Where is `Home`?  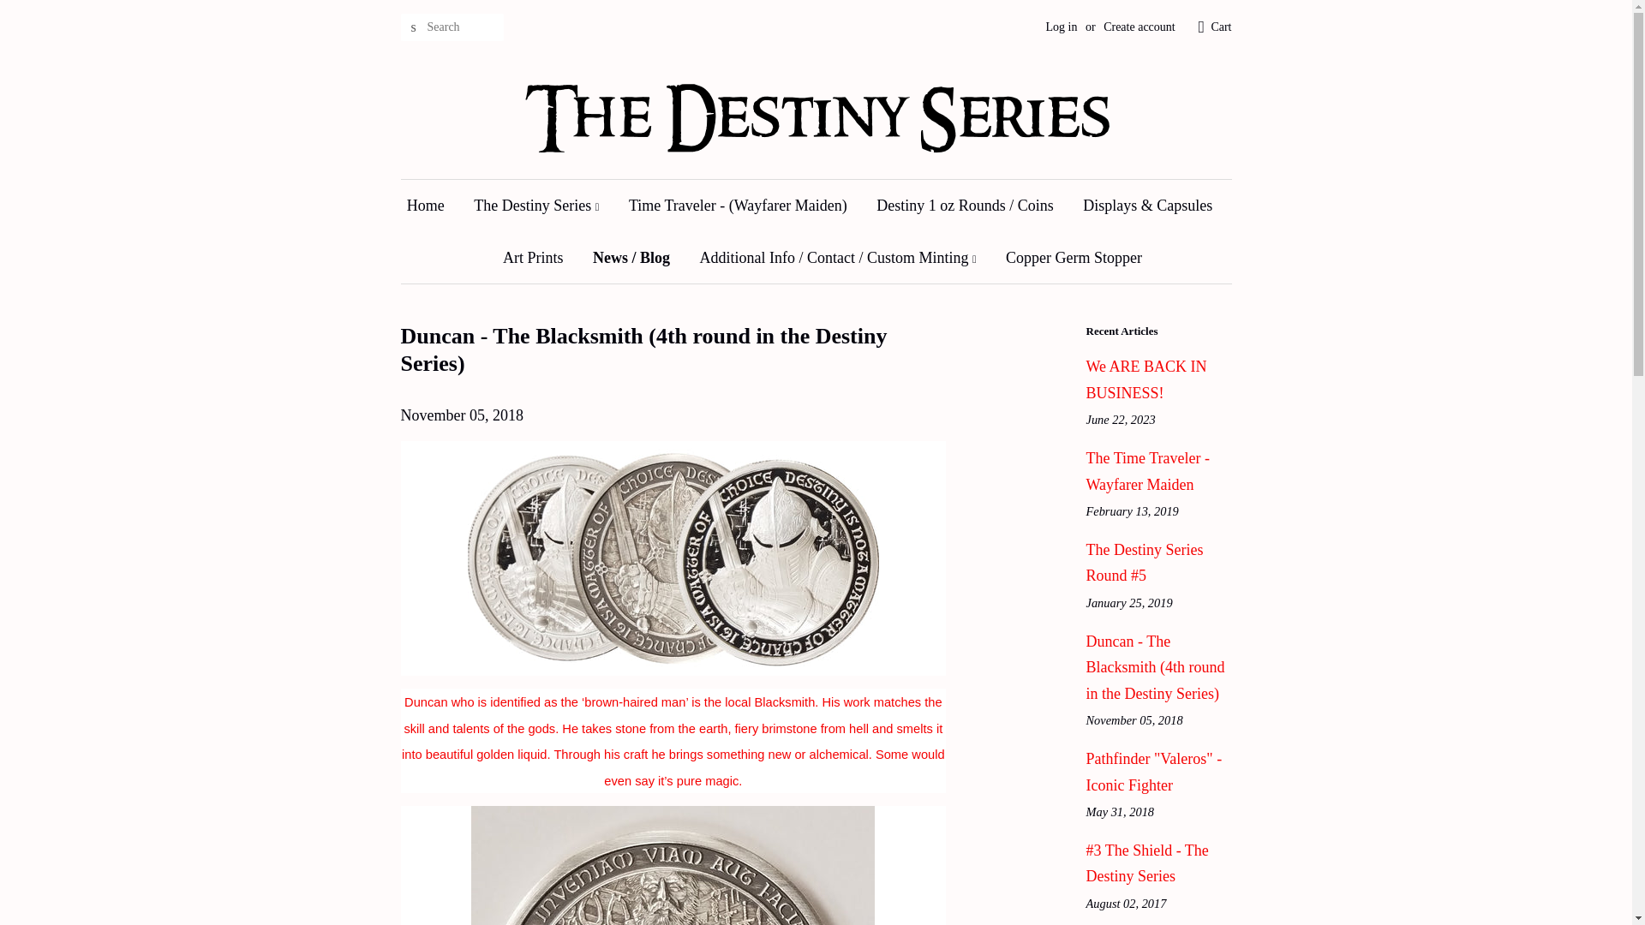
Home is located at coordinates (432, 206).